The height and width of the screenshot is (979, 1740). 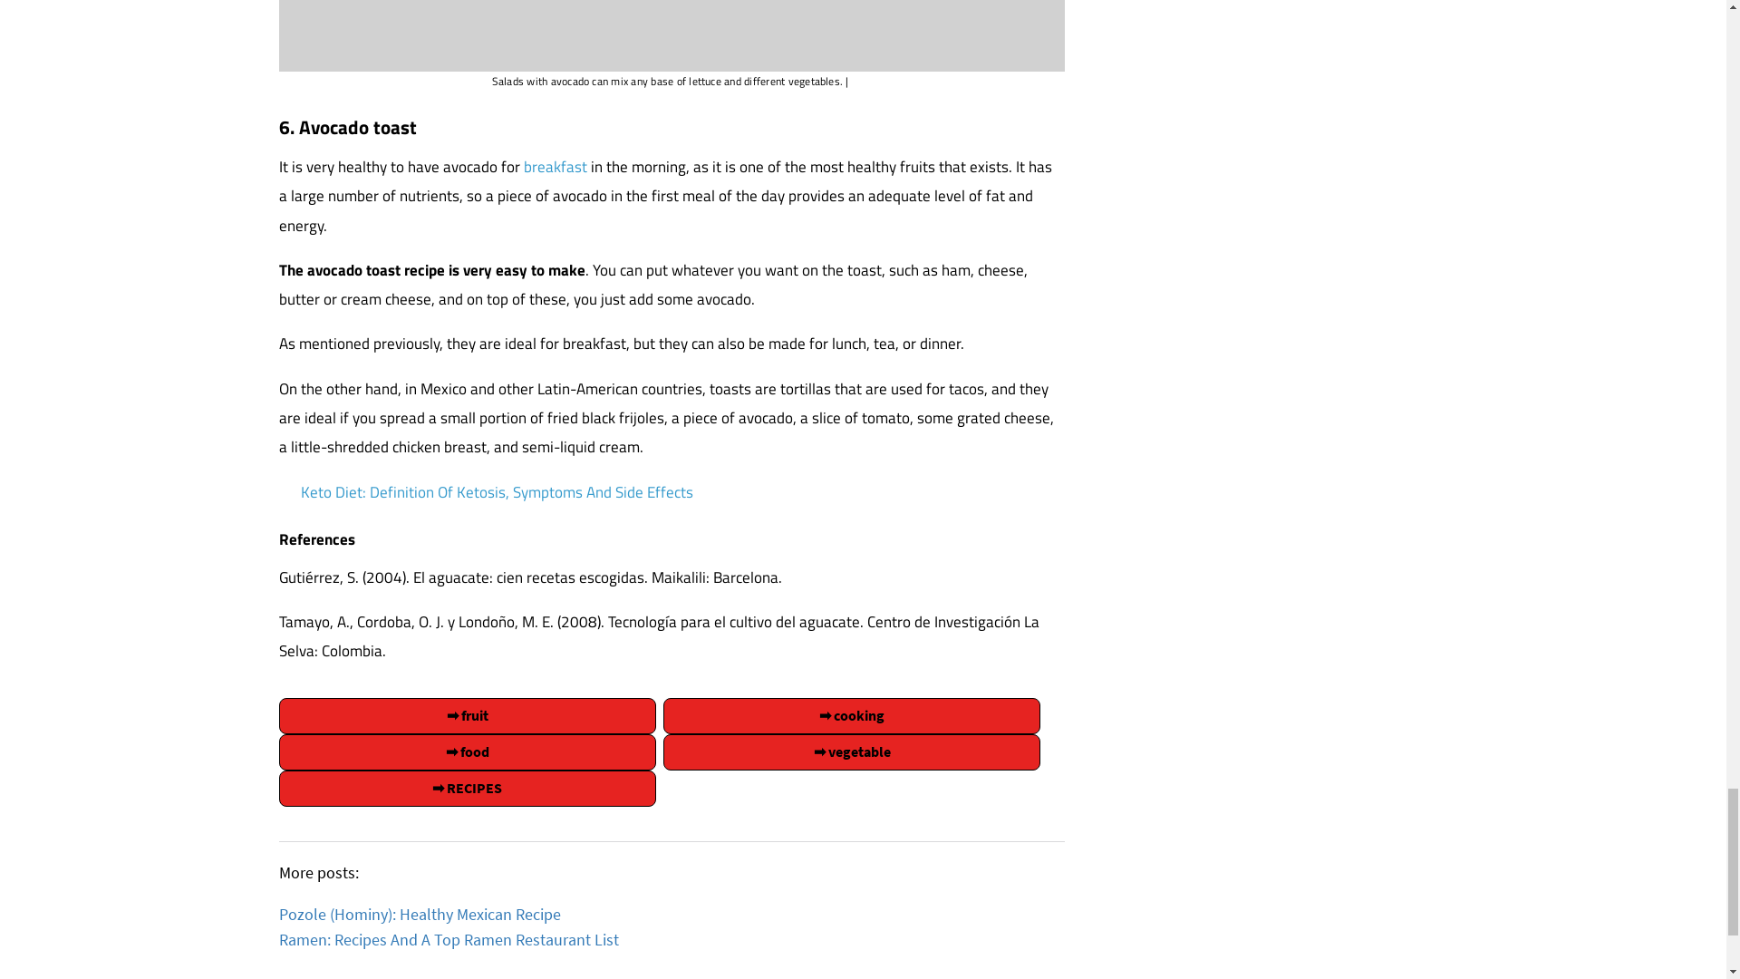 What do you see at coordinates (852, 752) in the screenshot?
I see `vegetable` at bounding box center [852, 752].